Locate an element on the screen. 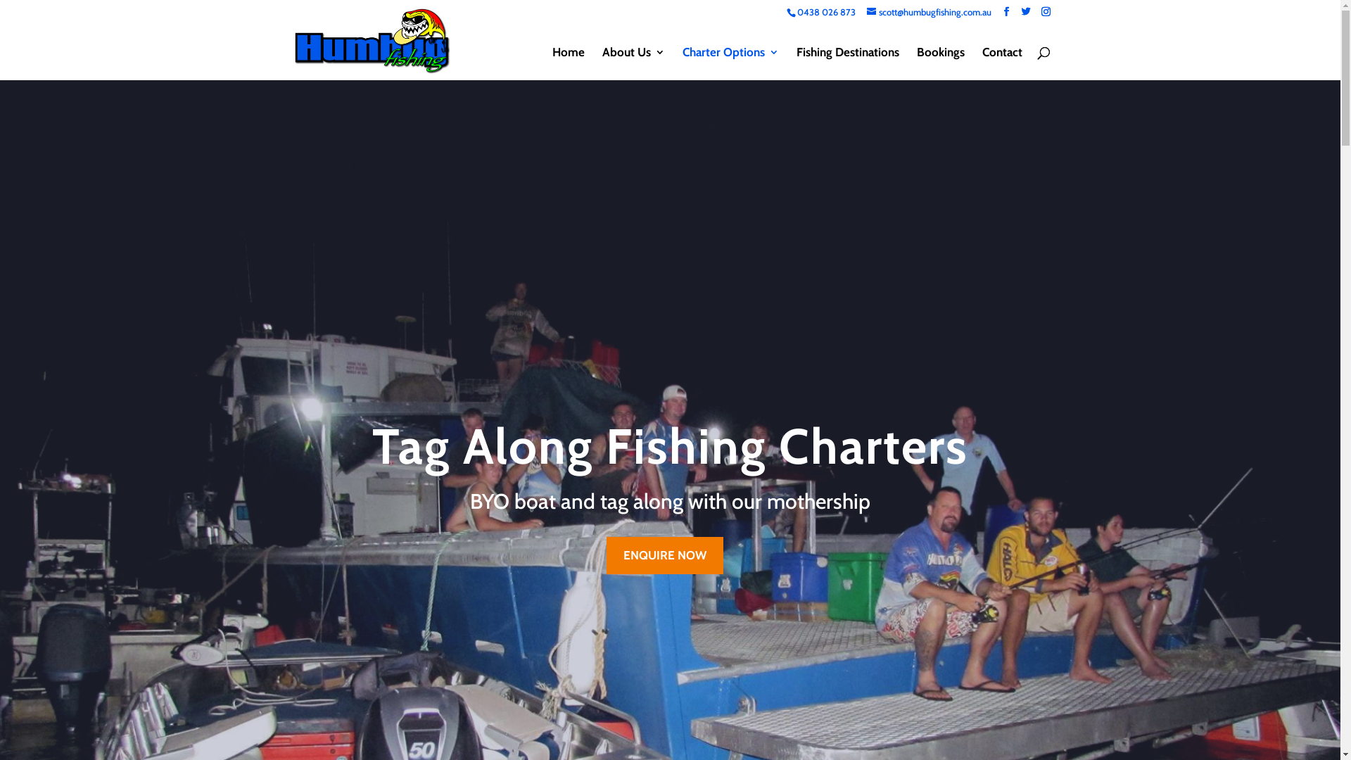 The image size is (1351, 760). Home is located at coordinates (568, 63).